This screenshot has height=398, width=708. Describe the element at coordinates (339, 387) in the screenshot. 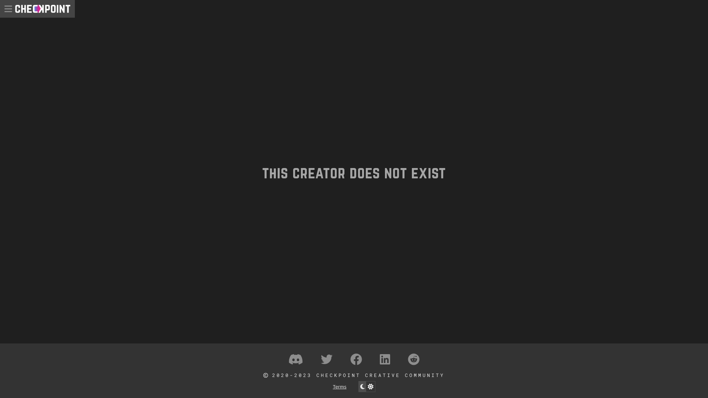

I see `Terms` at that location.